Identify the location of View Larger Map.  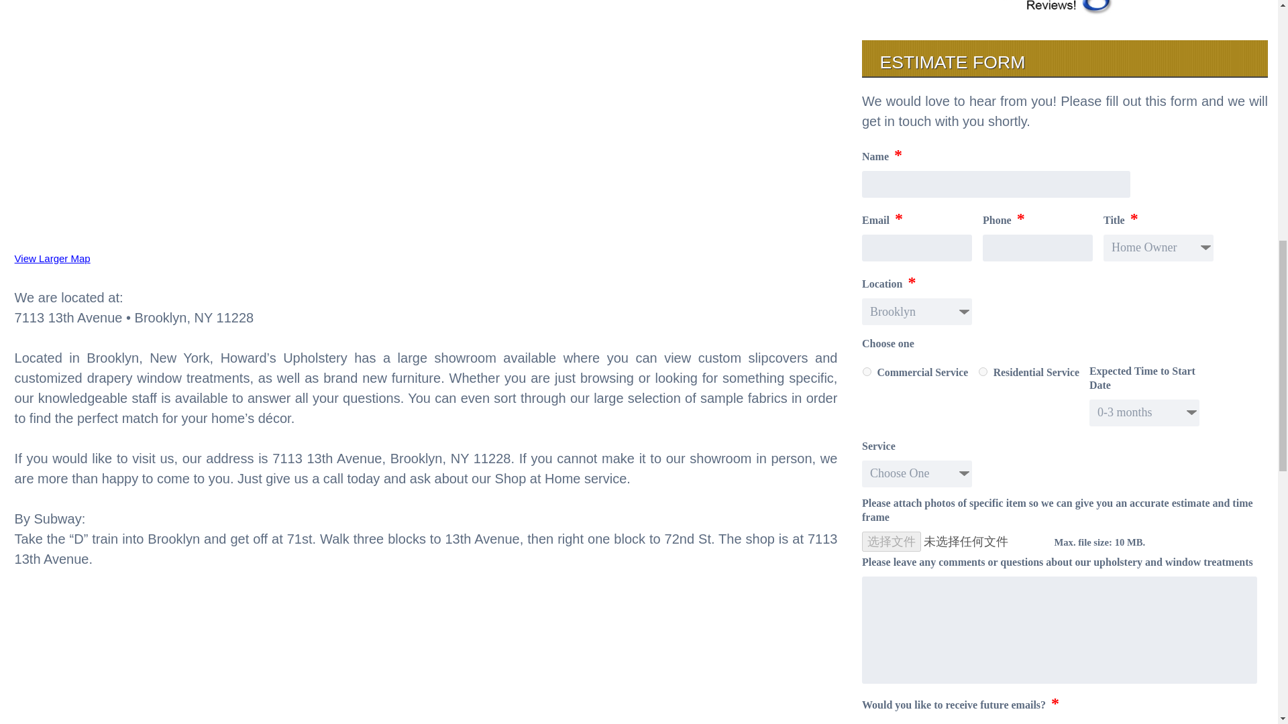
(52, 258).